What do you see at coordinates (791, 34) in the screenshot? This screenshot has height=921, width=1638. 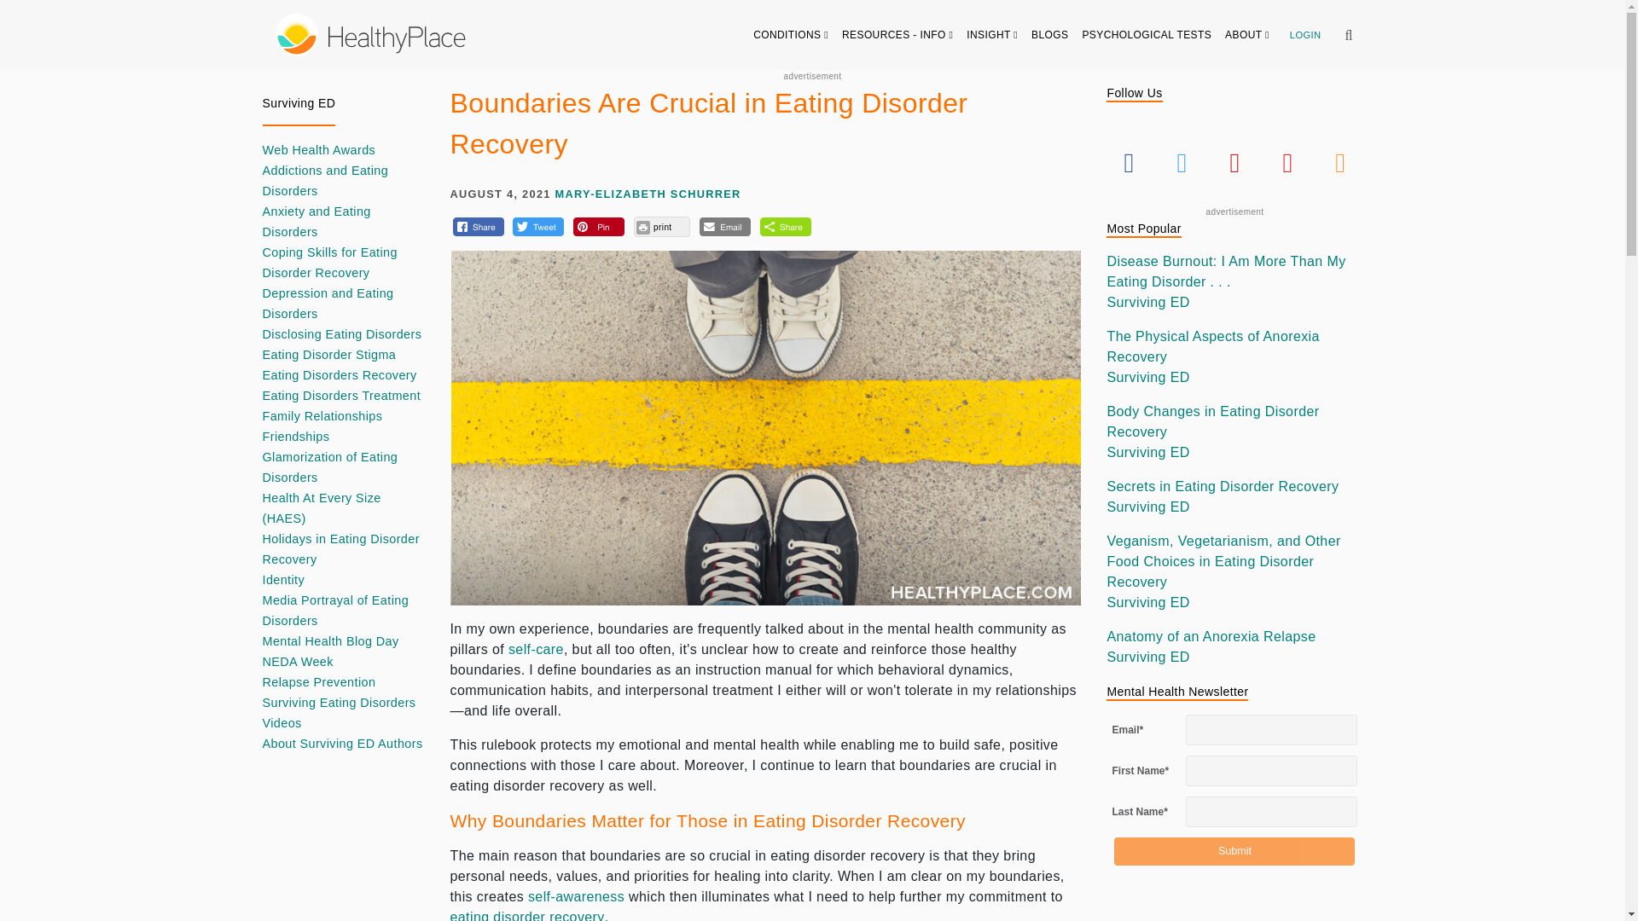 I see `CONDITIONS` at bounding box center [791, 34].